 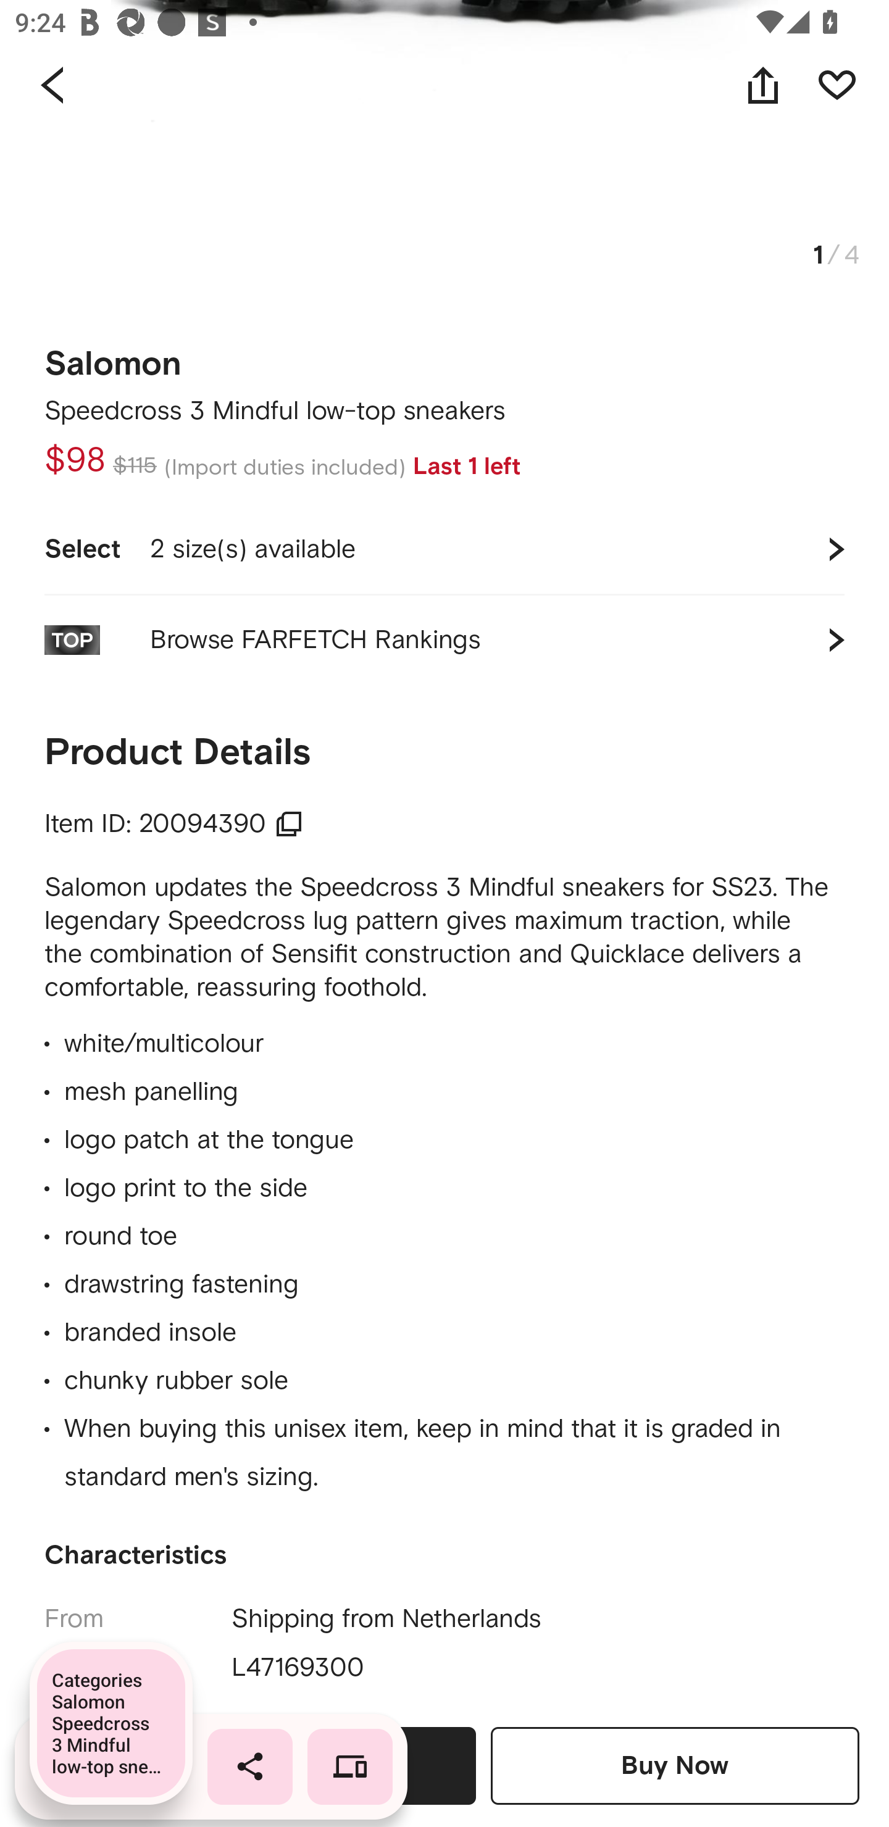 I want to click on Salomon, so click(x=114, y=357).